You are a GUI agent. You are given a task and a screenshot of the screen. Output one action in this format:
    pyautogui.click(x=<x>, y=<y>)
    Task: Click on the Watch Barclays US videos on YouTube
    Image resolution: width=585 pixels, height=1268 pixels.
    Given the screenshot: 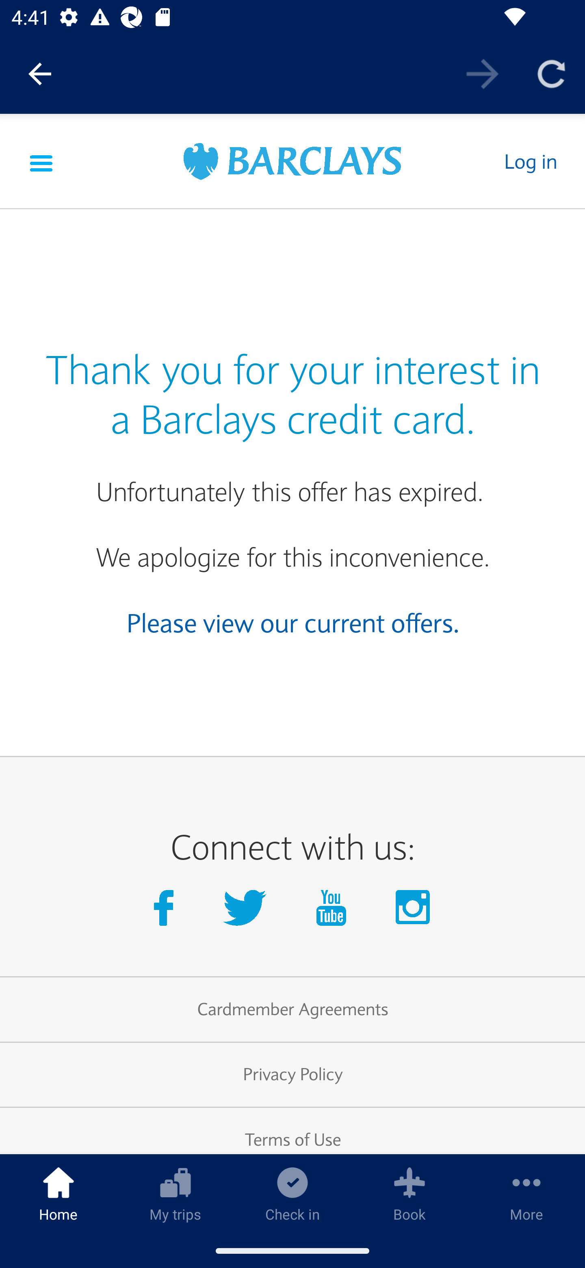 What is the action you would take?
    pyautogui.click(x=335, y=912)
    